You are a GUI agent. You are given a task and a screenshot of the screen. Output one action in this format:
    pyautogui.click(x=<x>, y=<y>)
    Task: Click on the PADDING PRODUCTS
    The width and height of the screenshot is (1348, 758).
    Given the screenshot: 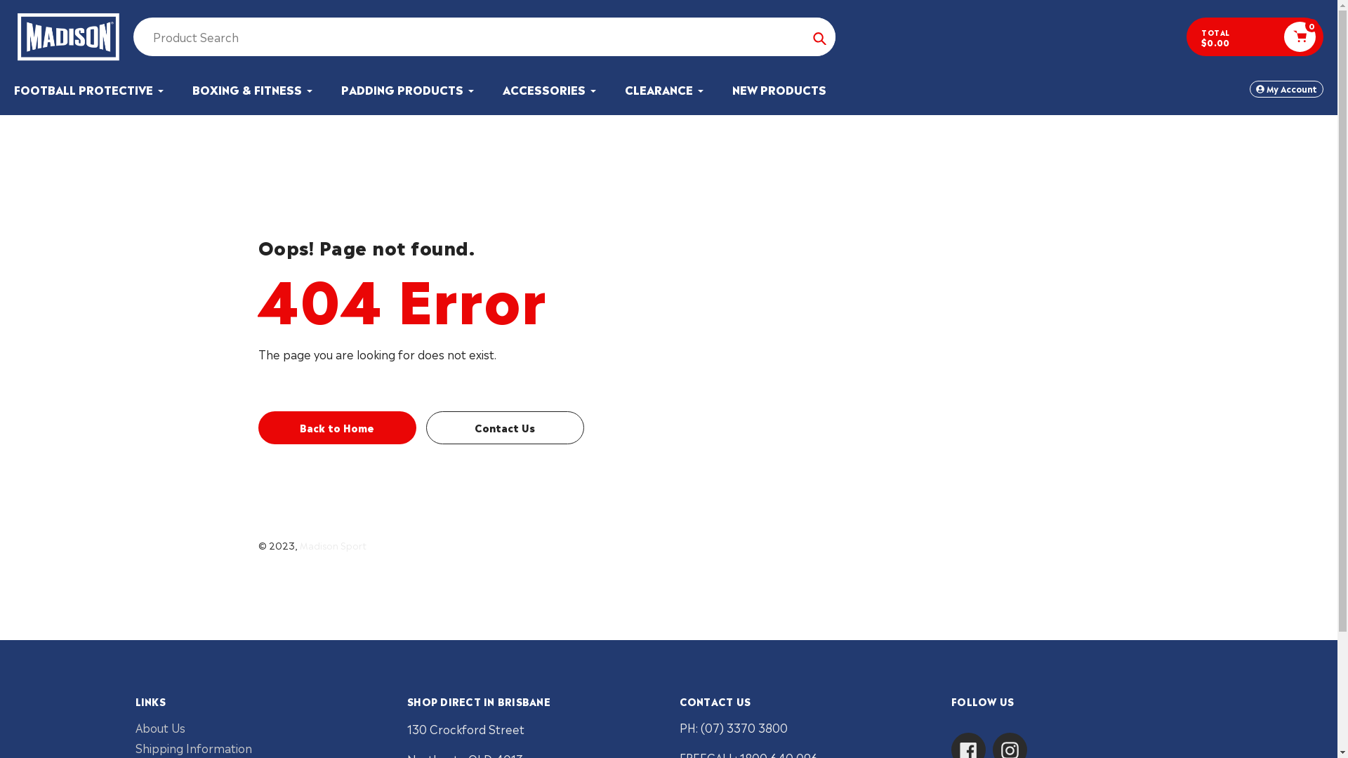 What is the action you would take?
    pyautogui.click(x=409, y=89)
    